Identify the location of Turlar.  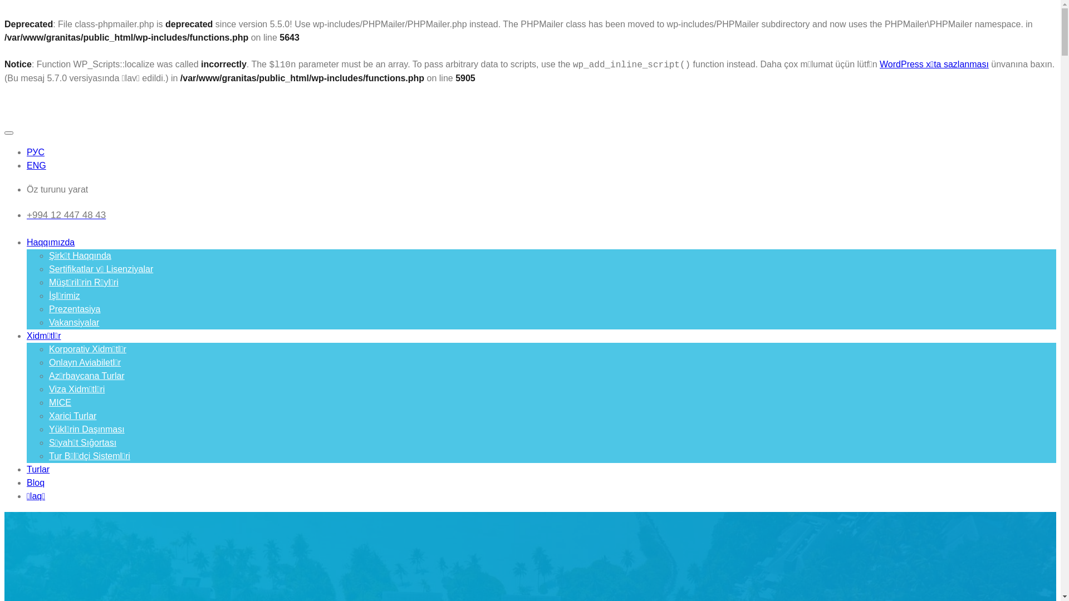
(38, 470).